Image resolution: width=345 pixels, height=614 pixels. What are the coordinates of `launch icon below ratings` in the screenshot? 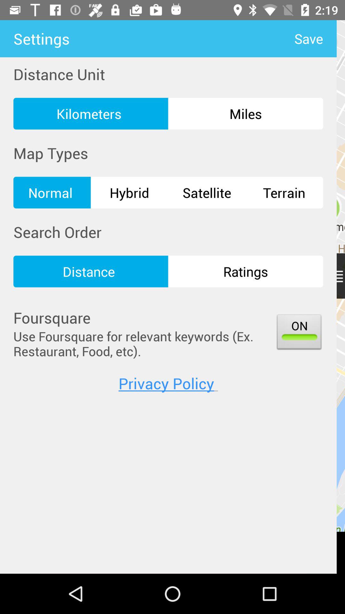 It's located at (299, 333).